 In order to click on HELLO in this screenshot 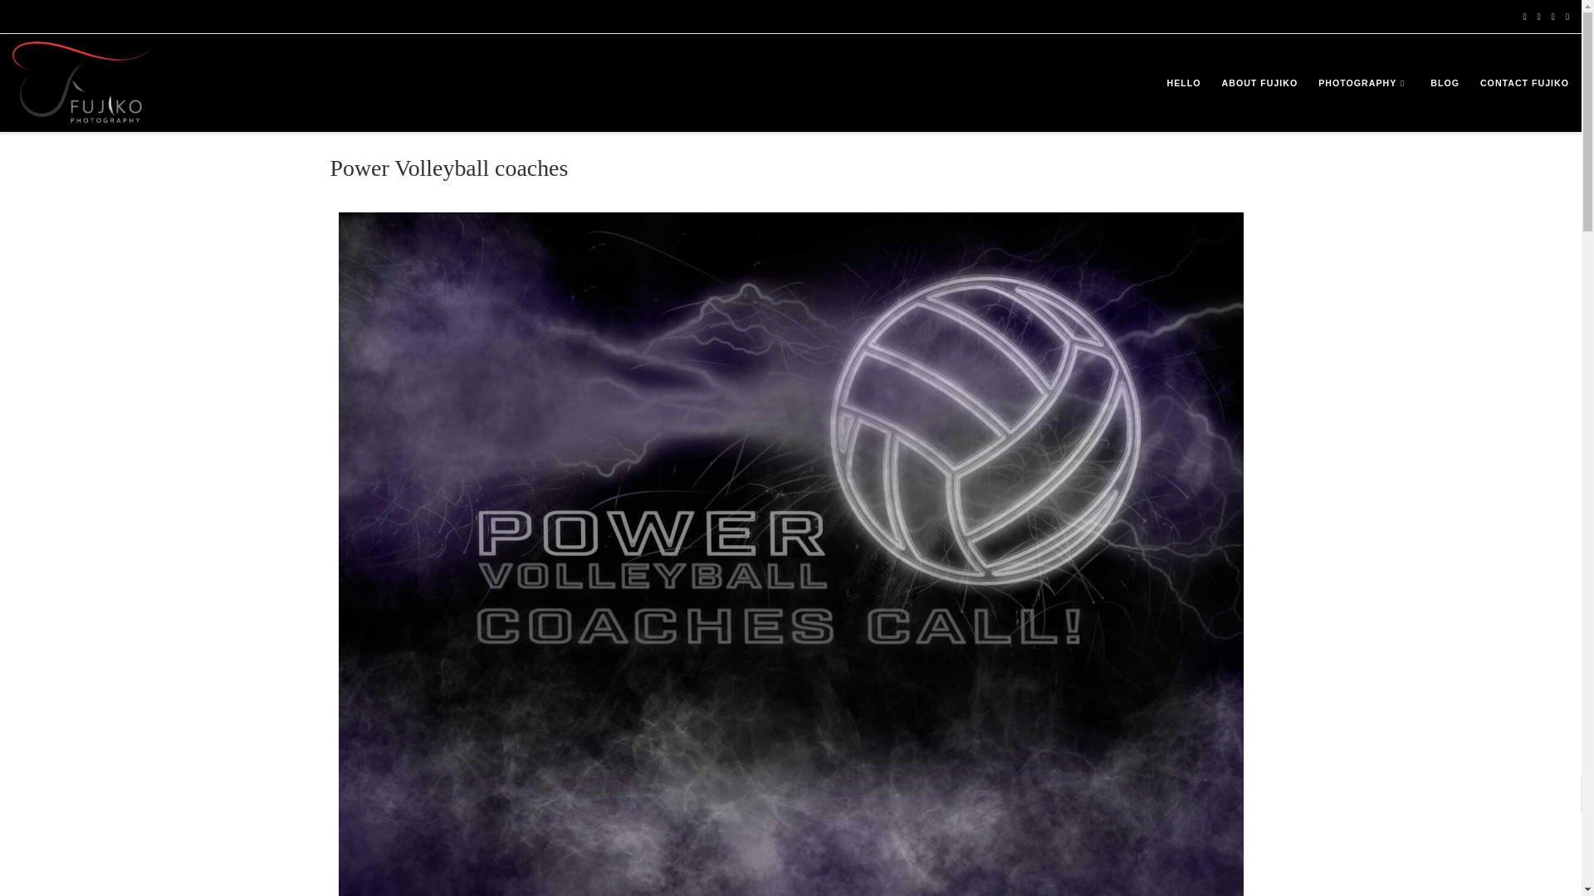, I will do `click(1184, 83)`.